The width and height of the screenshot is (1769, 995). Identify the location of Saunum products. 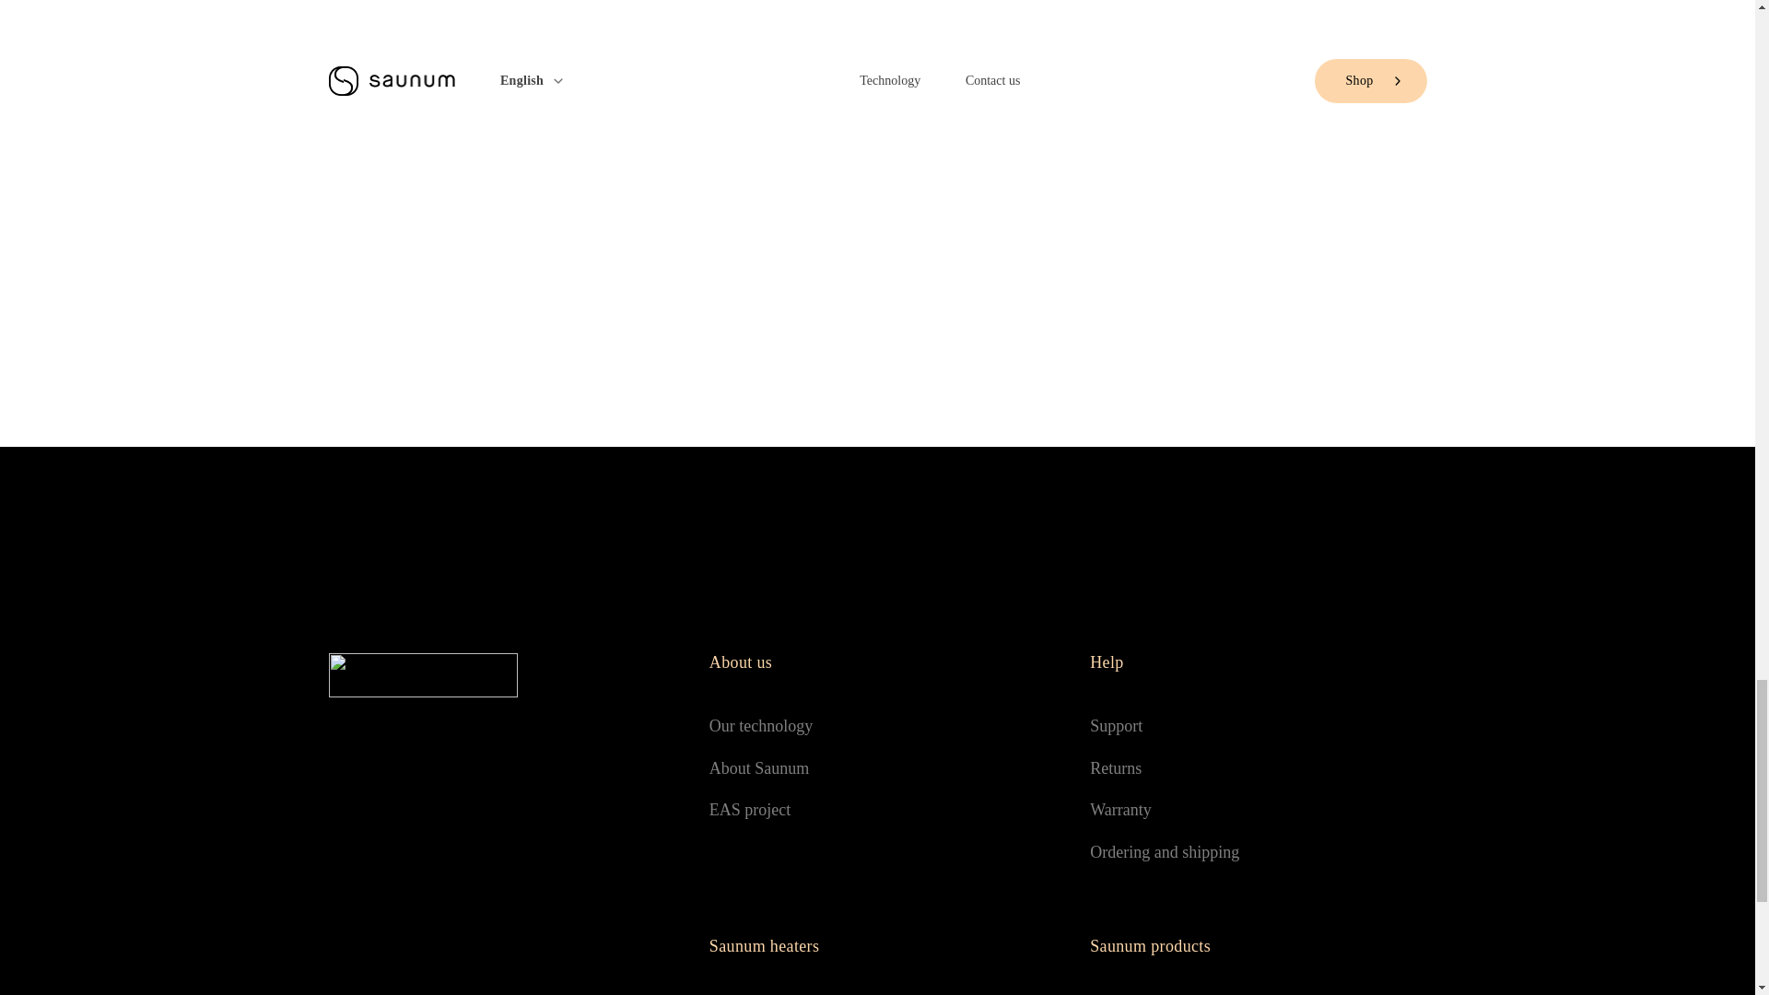
(1257, 945).